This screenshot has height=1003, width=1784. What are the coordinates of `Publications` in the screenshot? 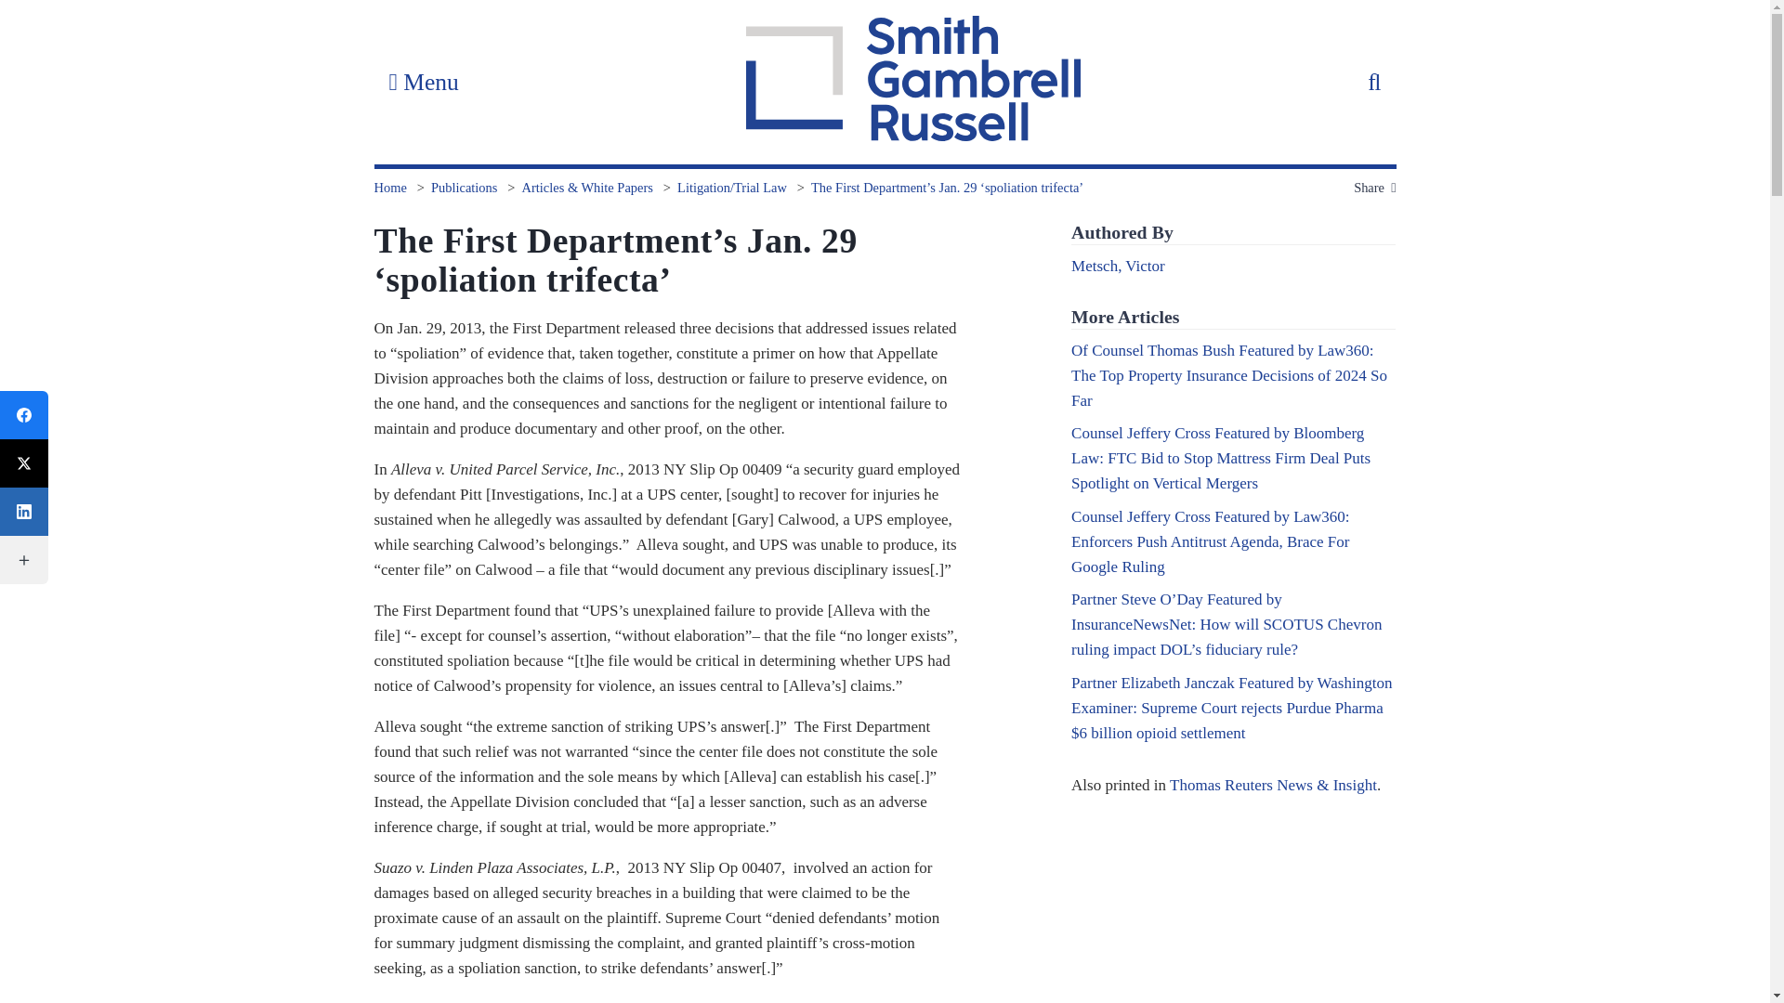 It's located at (465, 188).